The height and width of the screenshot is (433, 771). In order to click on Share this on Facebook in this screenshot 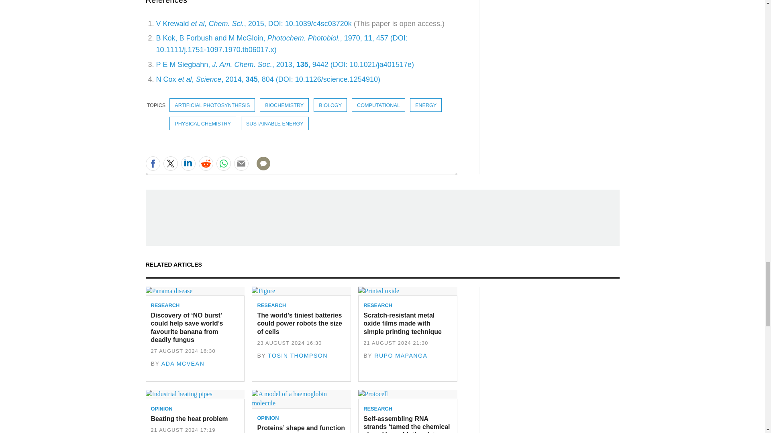, I will do `click(153, 163)`.